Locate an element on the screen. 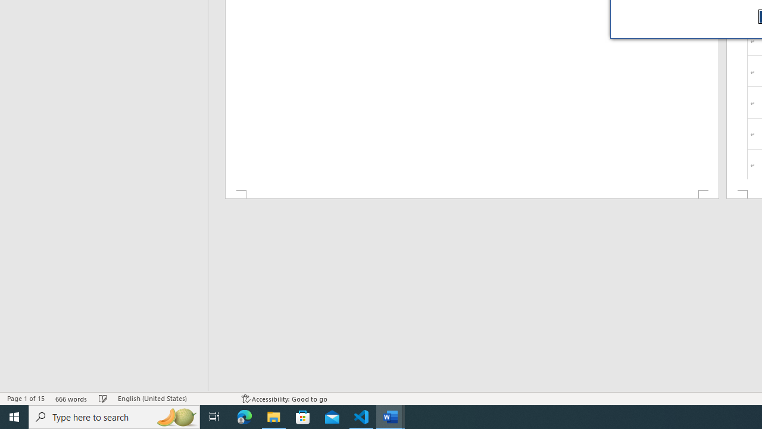 The height and width of the screenshot is (429, 762). Page Number Page 1 of 15 is located at coordinates (26, 398).